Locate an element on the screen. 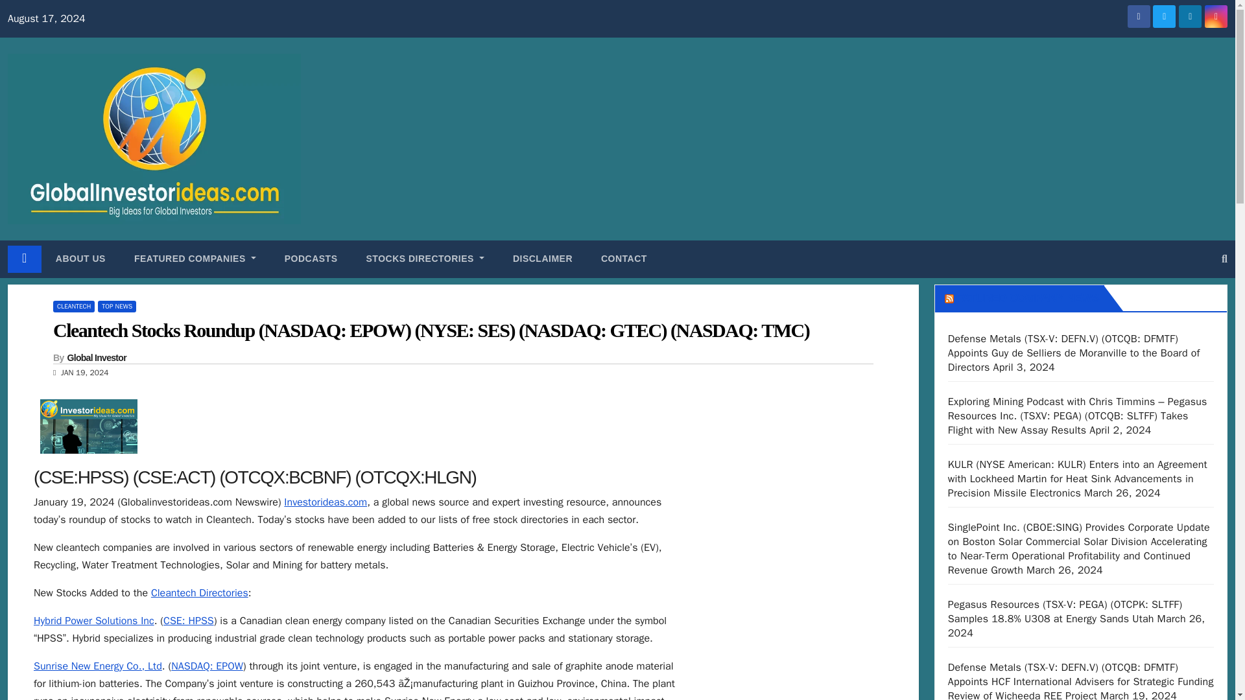 The image size is (1245, 700). Featured Companies is located at coordinates (195, 259).